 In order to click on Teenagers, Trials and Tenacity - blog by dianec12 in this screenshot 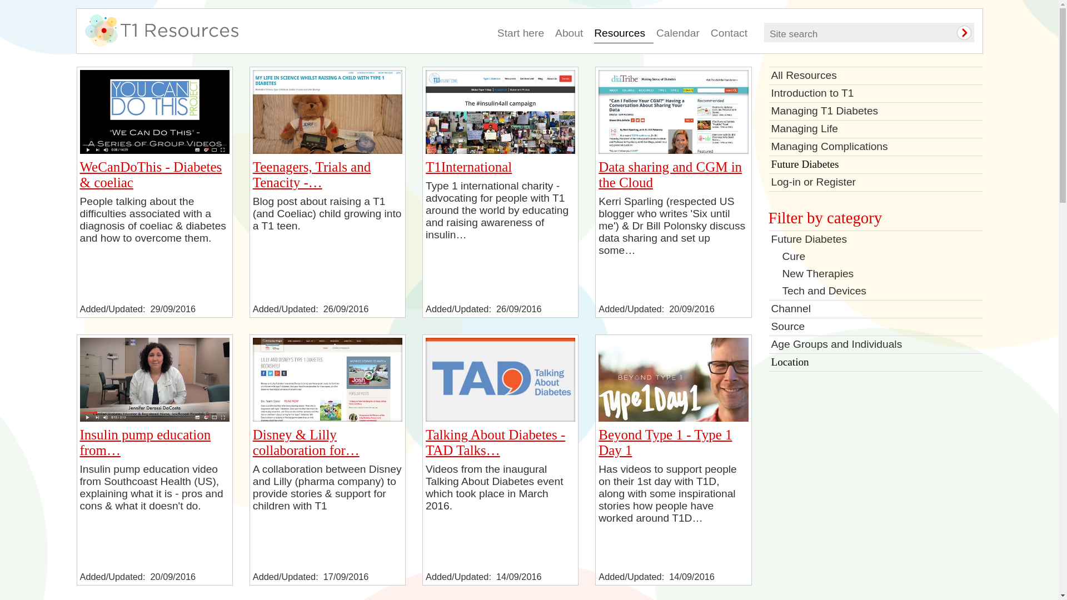, I will do `click(327, 150)`.